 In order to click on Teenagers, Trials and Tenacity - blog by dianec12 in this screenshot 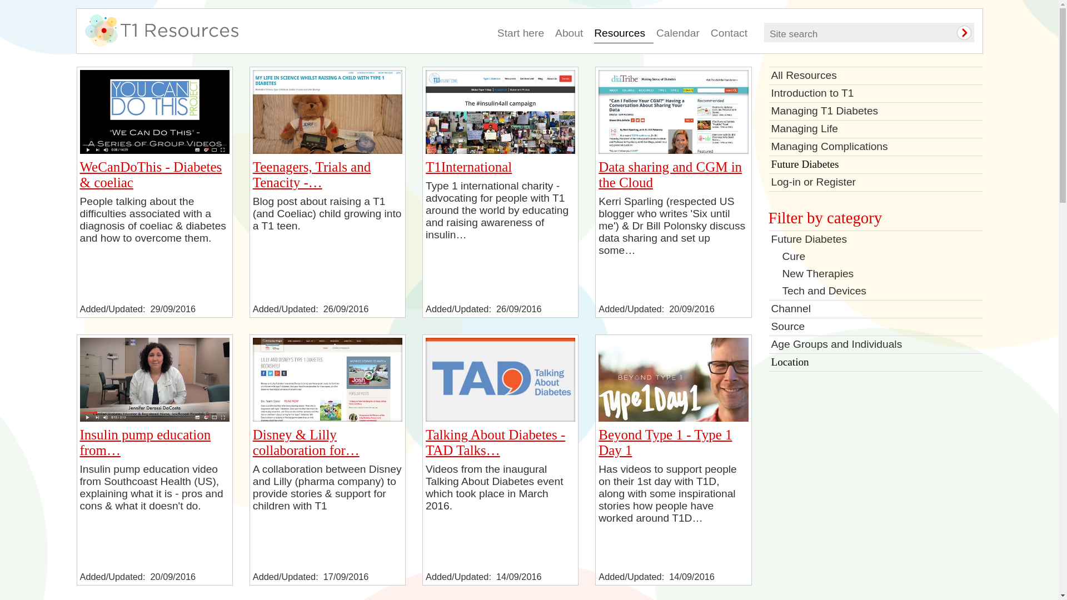, I will do `click(327, 150)`.